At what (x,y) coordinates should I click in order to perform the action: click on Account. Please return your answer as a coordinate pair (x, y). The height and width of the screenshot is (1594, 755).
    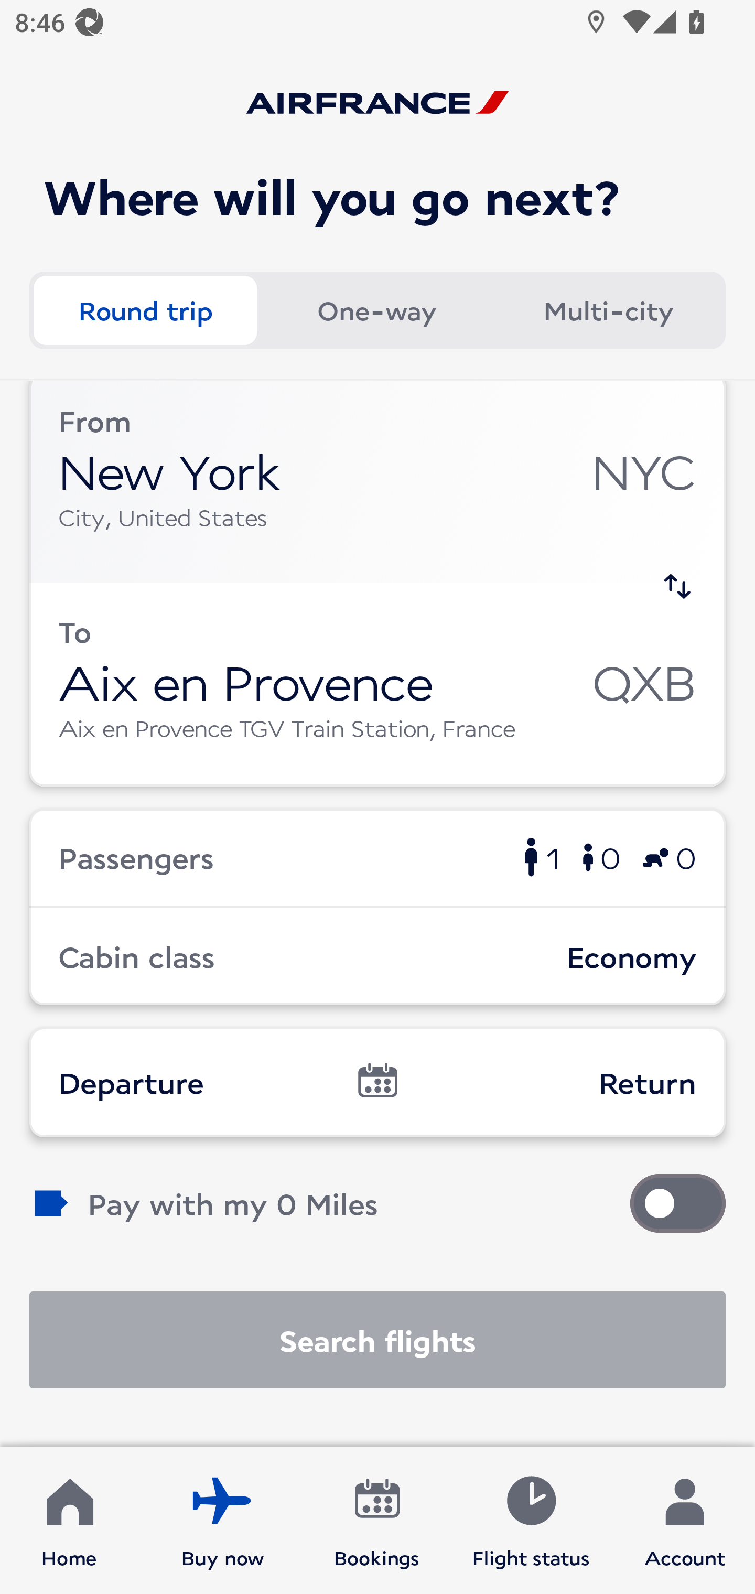
    Looking at the image, I should click on (685, 1521).